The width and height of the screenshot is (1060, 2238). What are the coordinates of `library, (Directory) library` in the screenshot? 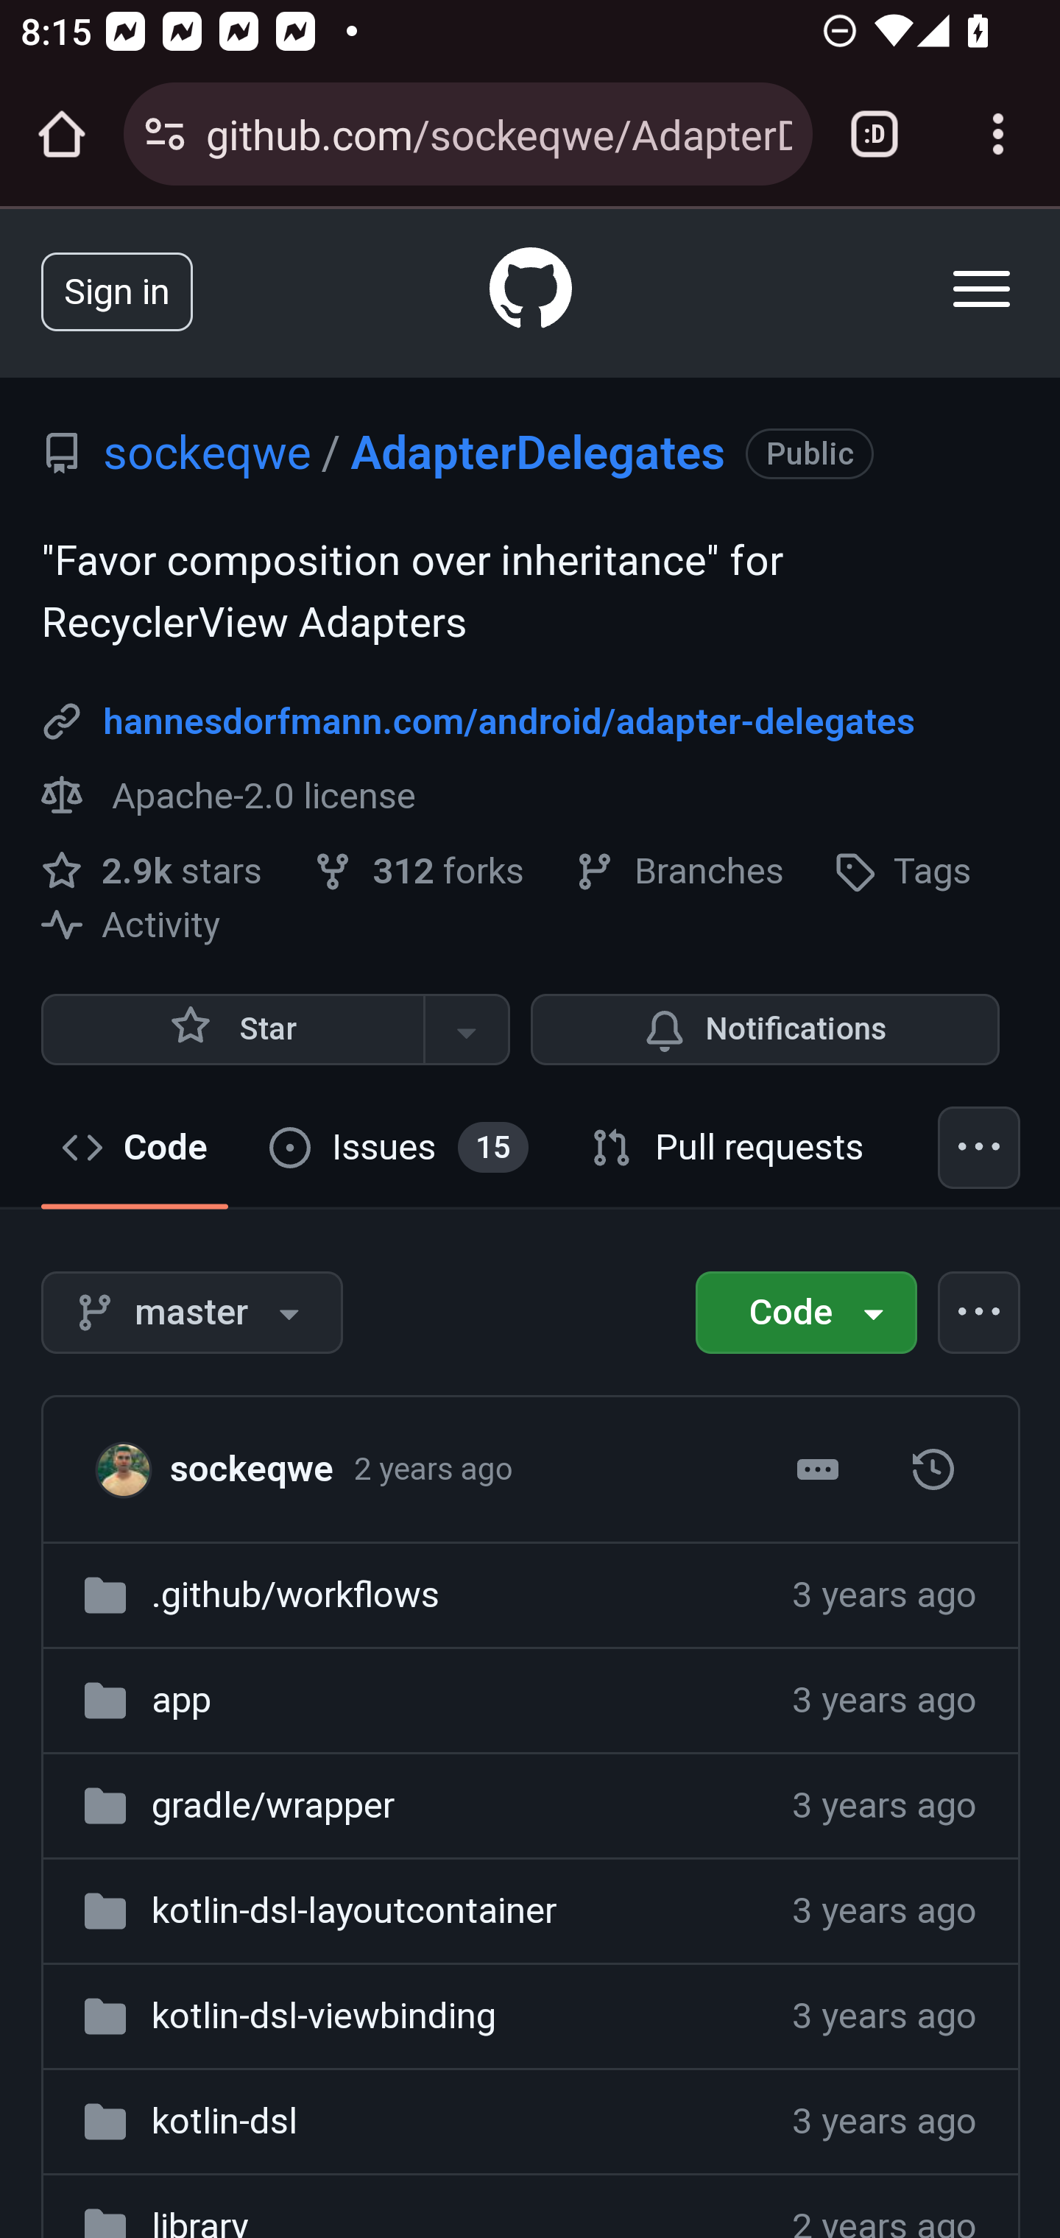 It's located at (199, 2220).